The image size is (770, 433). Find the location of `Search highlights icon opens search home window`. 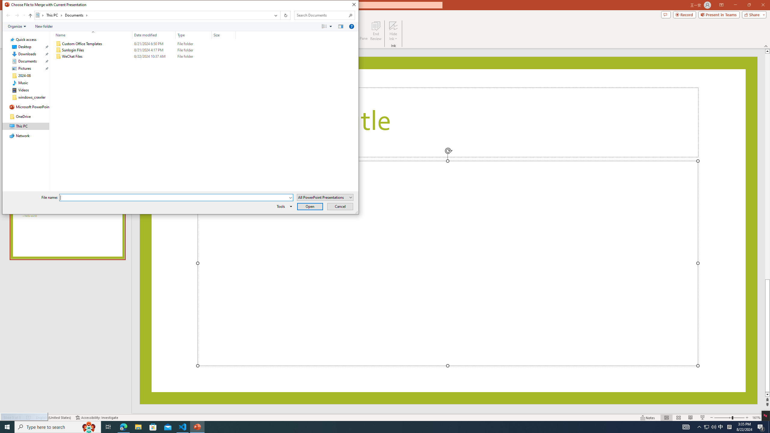

Search highlights icon opens search home window is located at coordinates (233, 35).